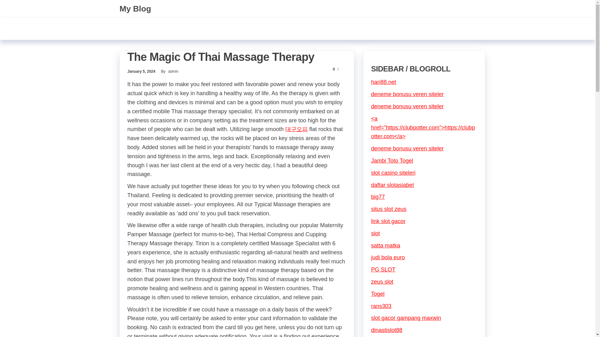 The height and width of the screenshot is (337, 600). I want to click on satta matka, so click(386, 245).